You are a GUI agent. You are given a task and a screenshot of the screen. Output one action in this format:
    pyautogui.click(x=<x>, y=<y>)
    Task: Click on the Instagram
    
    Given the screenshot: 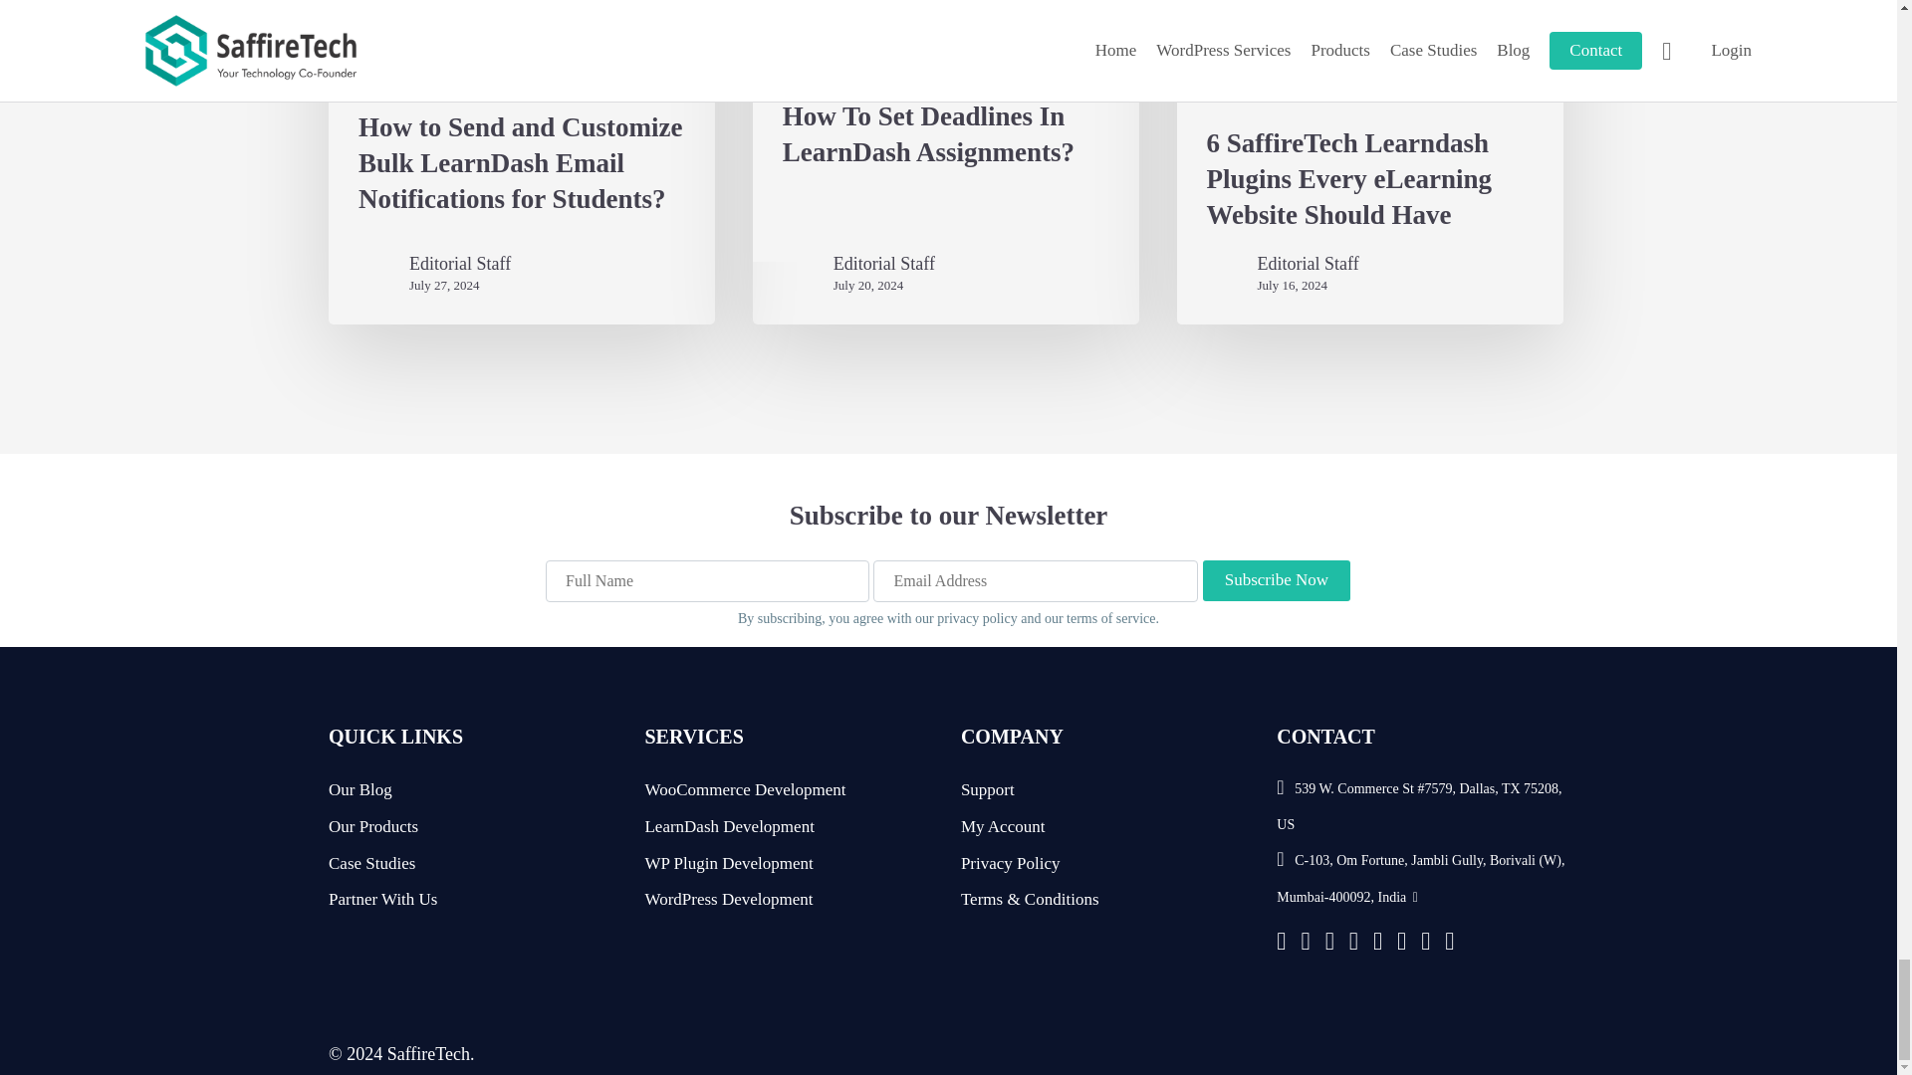 What is the action you would take?
    pyautogui.click(x=1377, y=944)
    